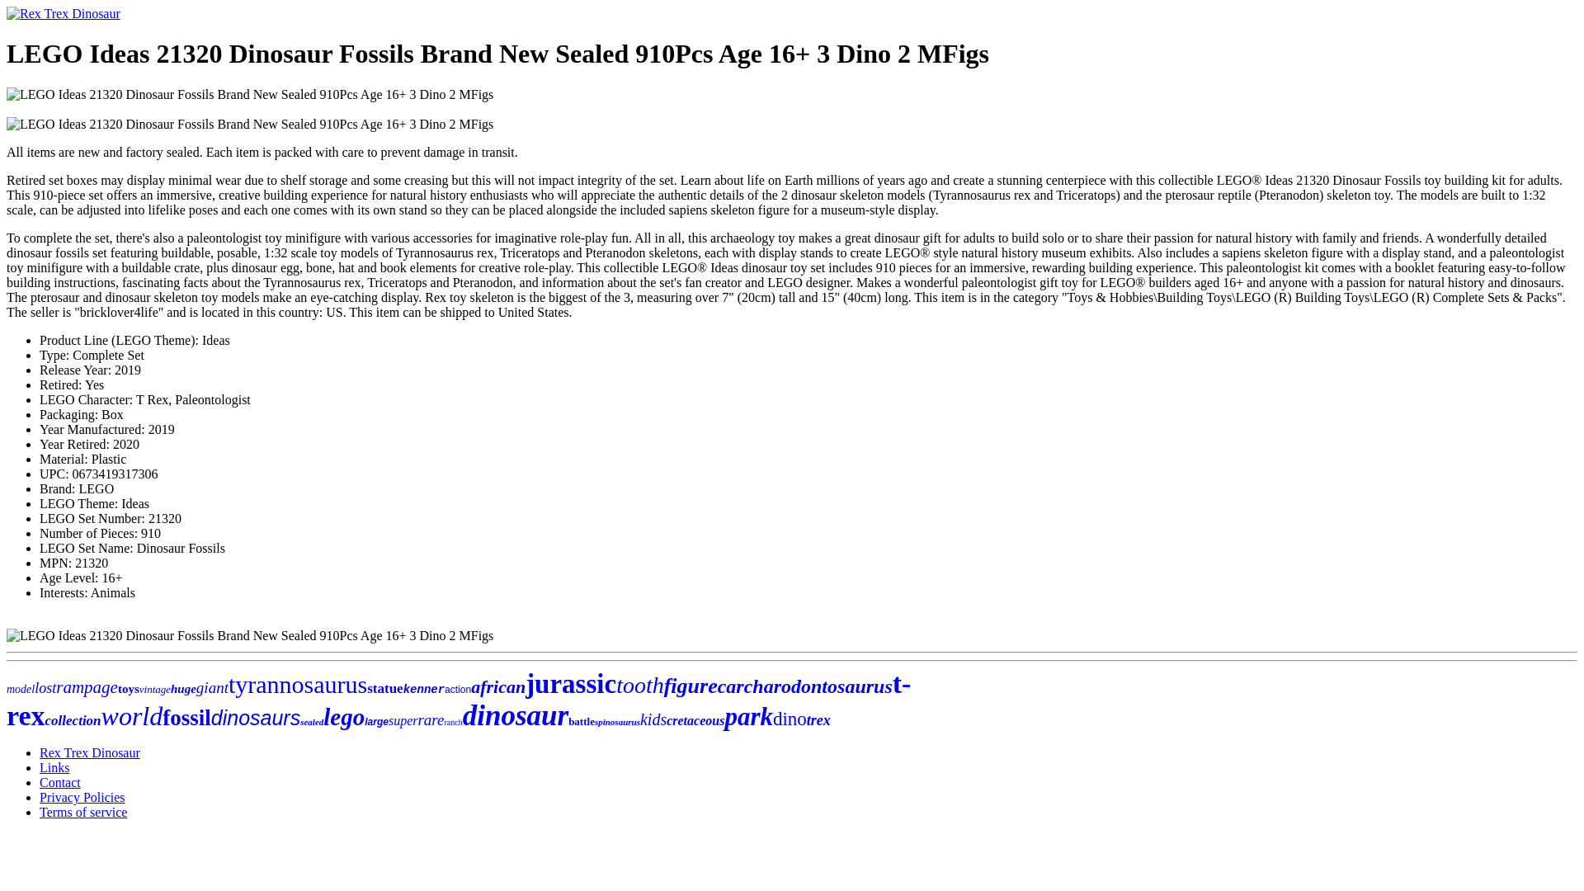 This screenshot has width=1584, height=891. Describe the element at coordinates (805, 686) in the screenshot. I see `carcharodontosaurus` at that location.